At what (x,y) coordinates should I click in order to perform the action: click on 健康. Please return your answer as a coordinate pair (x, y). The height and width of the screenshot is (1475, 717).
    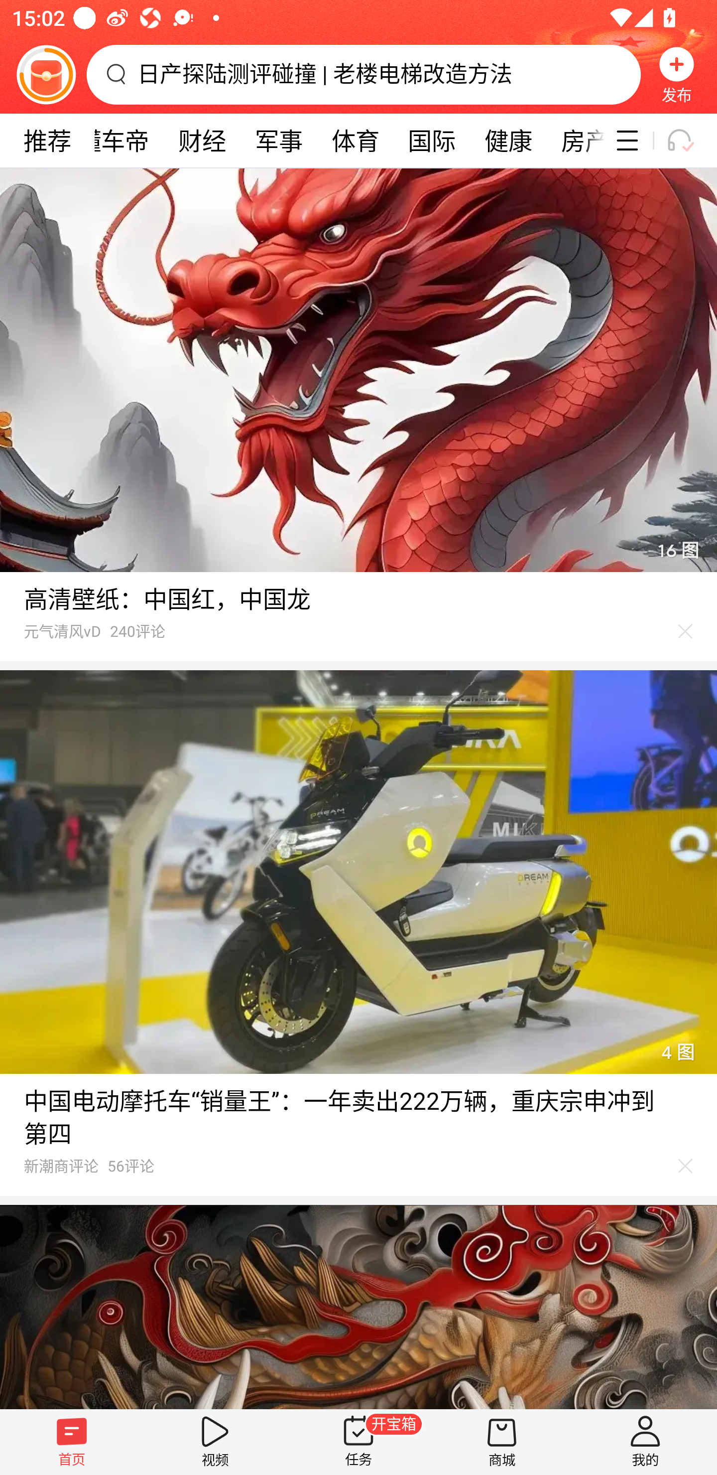
    Looking at the image, I should click on (508, 141).